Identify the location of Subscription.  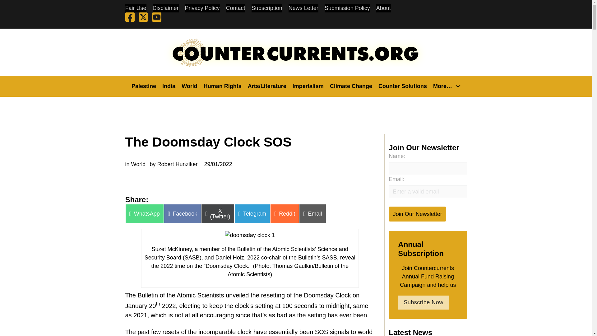
(267, 8).